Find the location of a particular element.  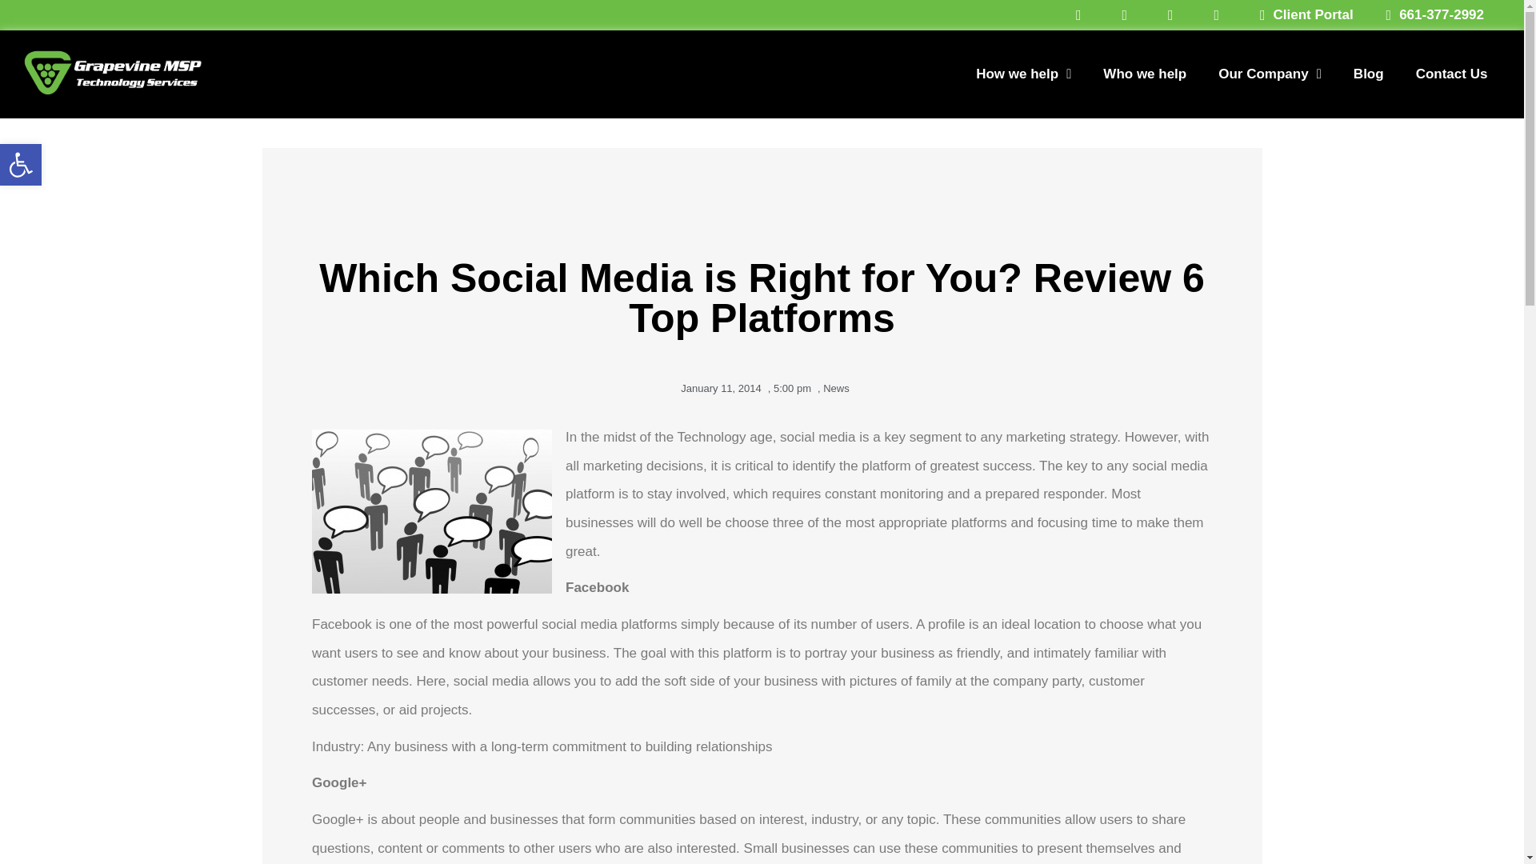

Who we help is located at coordinates (1145, 74).